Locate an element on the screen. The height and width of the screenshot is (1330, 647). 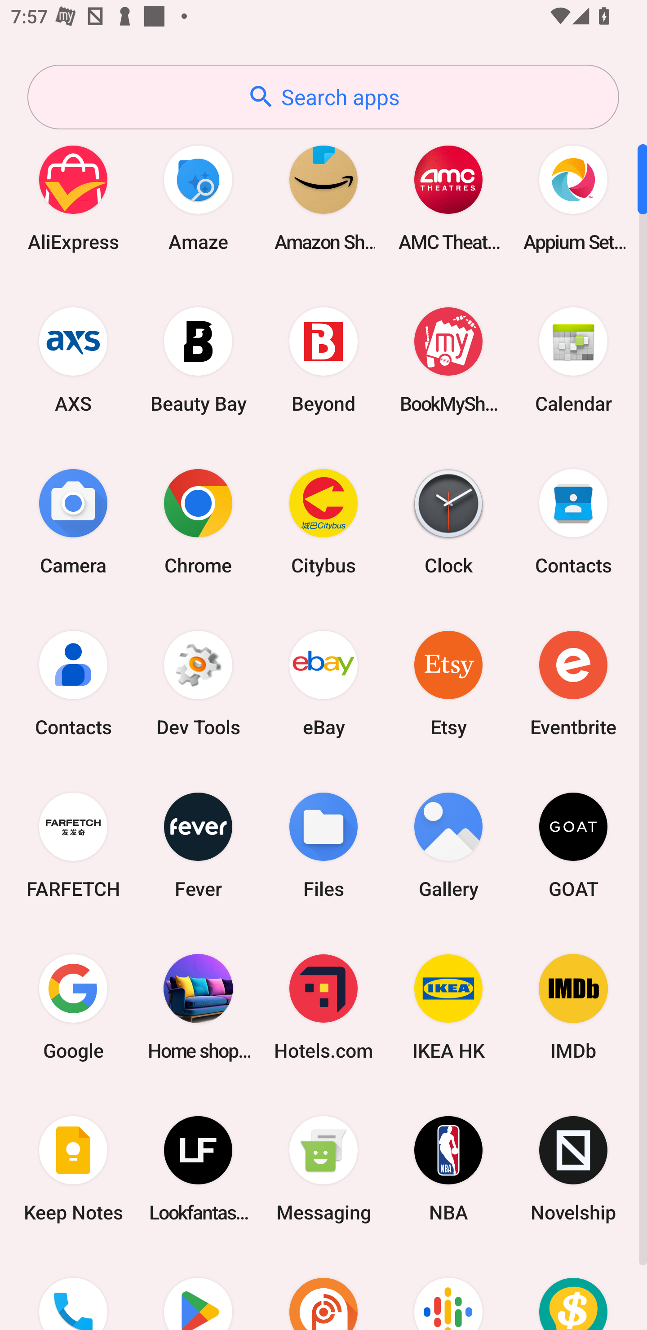
Beauty Bay is located at coordinates (198, 359).